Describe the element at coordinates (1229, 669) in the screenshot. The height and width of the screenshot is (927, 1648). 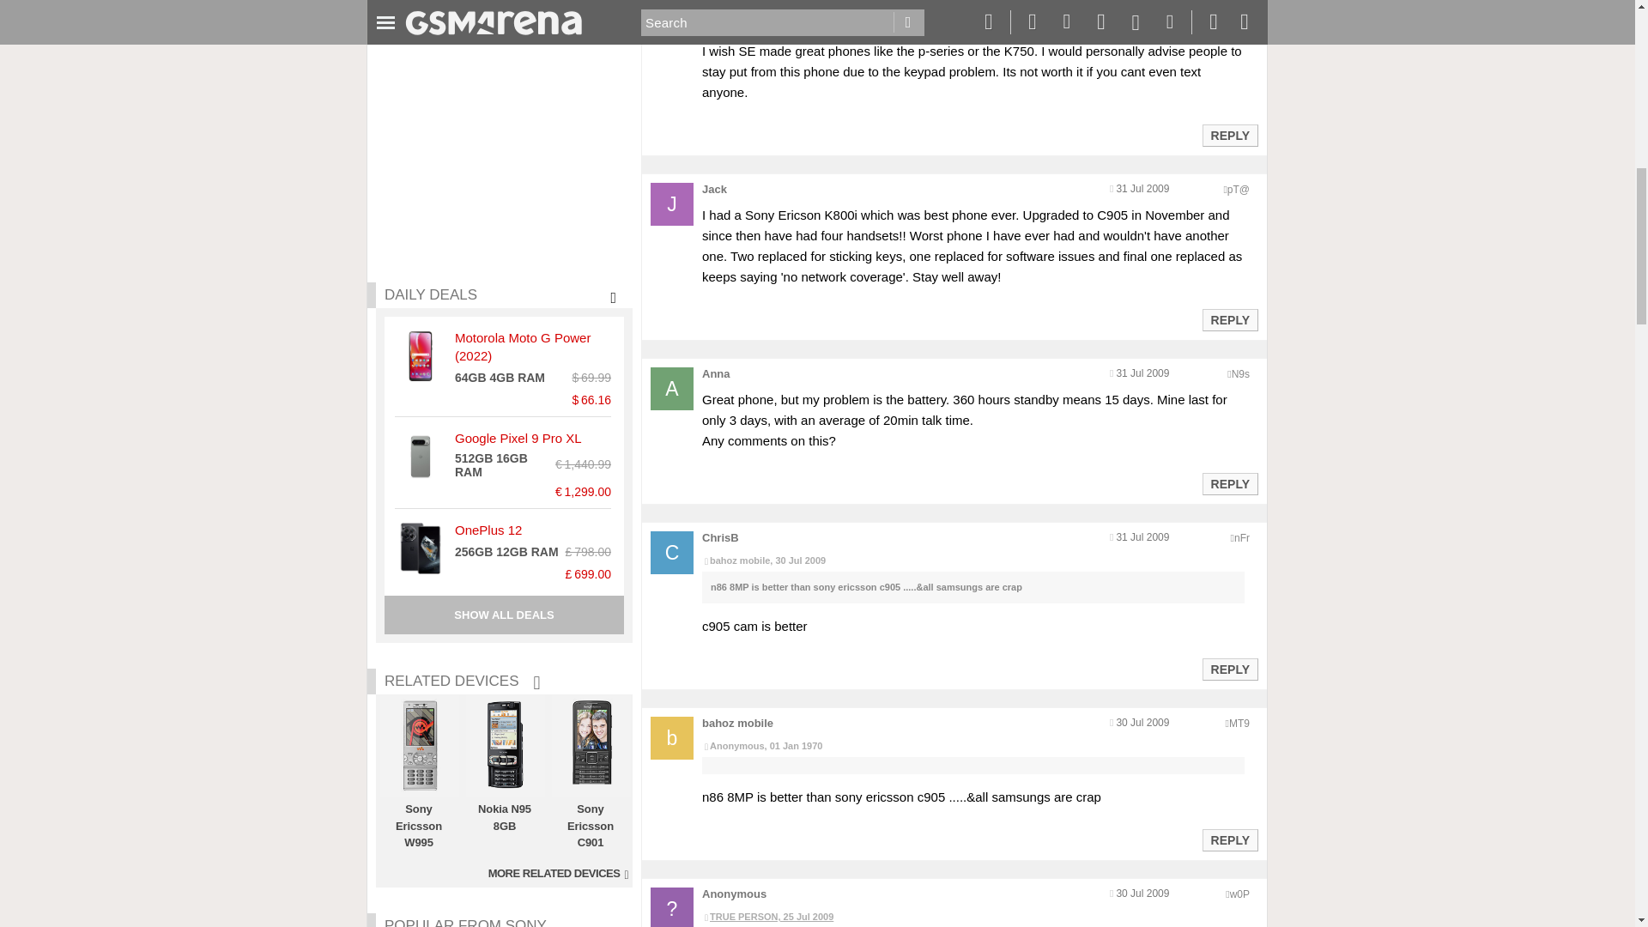
I see `Reply to this post` at that location.